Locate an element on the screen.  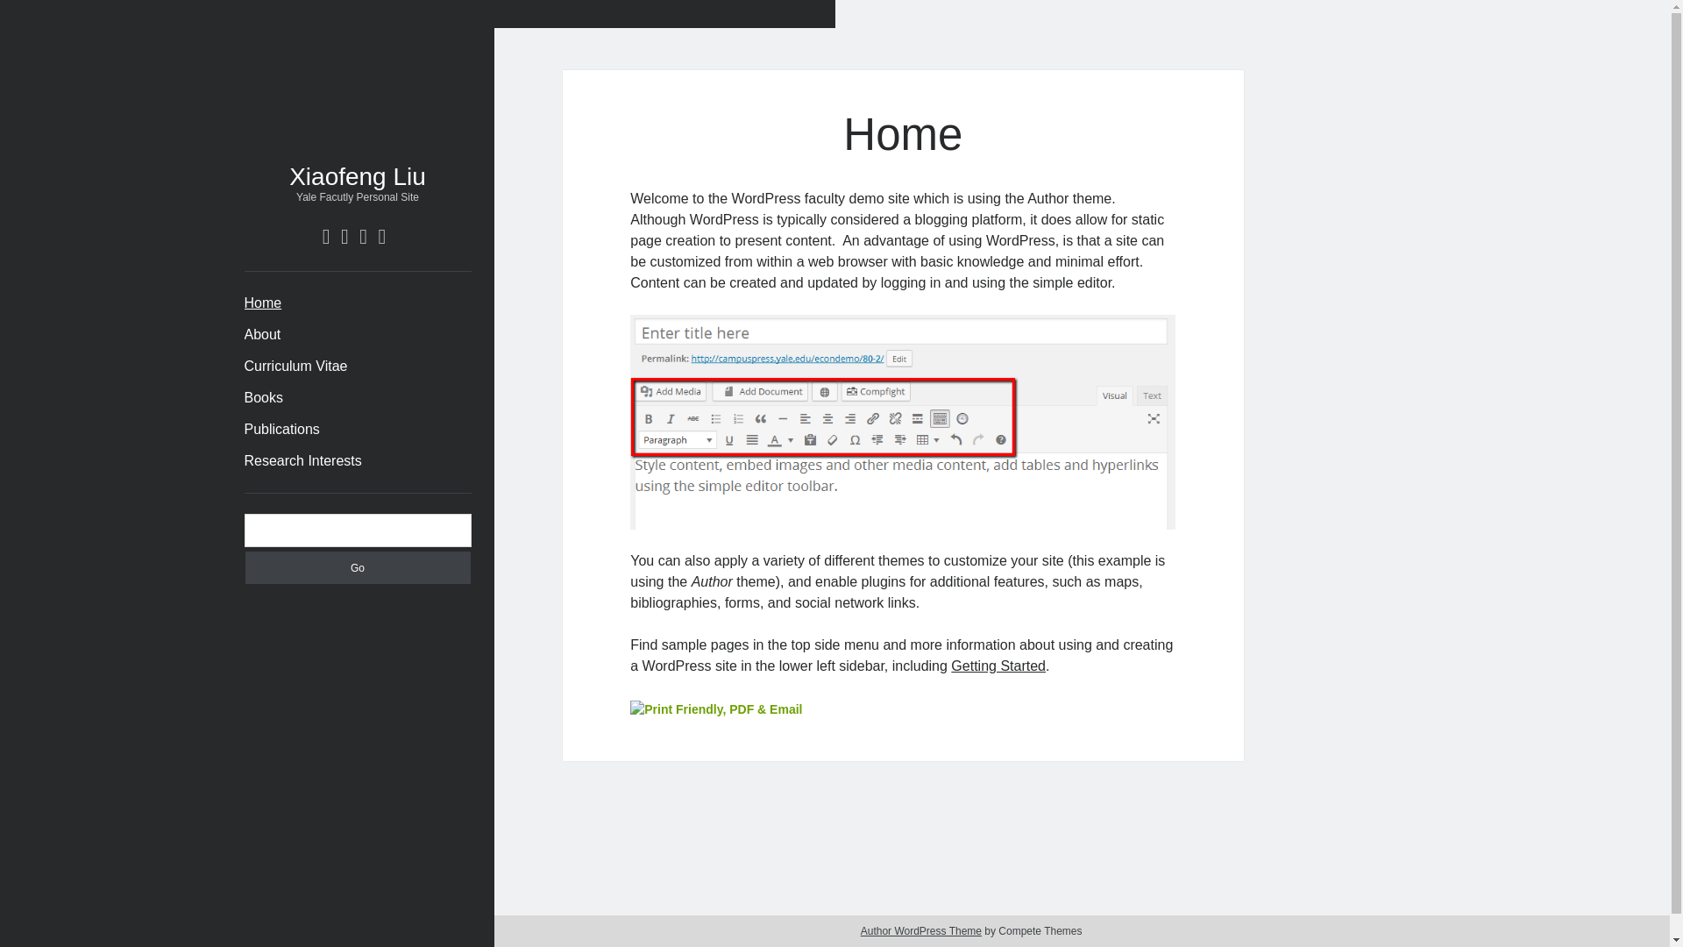
Home is located at coordinates (262, 303).